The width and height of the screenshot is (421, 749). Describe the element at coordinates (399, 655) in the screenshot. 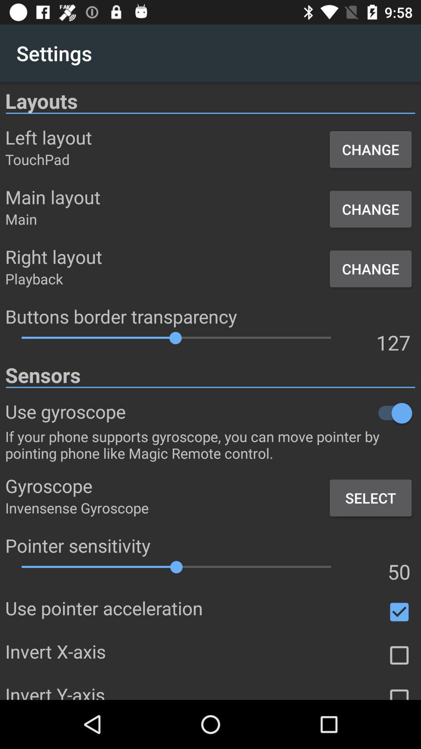

I see `box to check for different options` at that location.